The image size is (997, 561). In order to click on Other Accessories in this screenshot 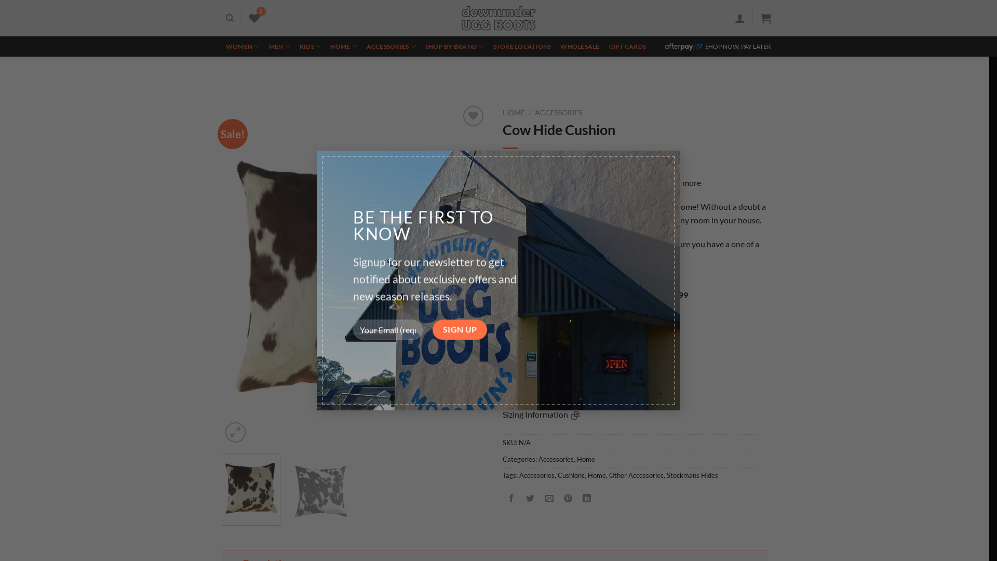, I will do `click(636, 475)`.